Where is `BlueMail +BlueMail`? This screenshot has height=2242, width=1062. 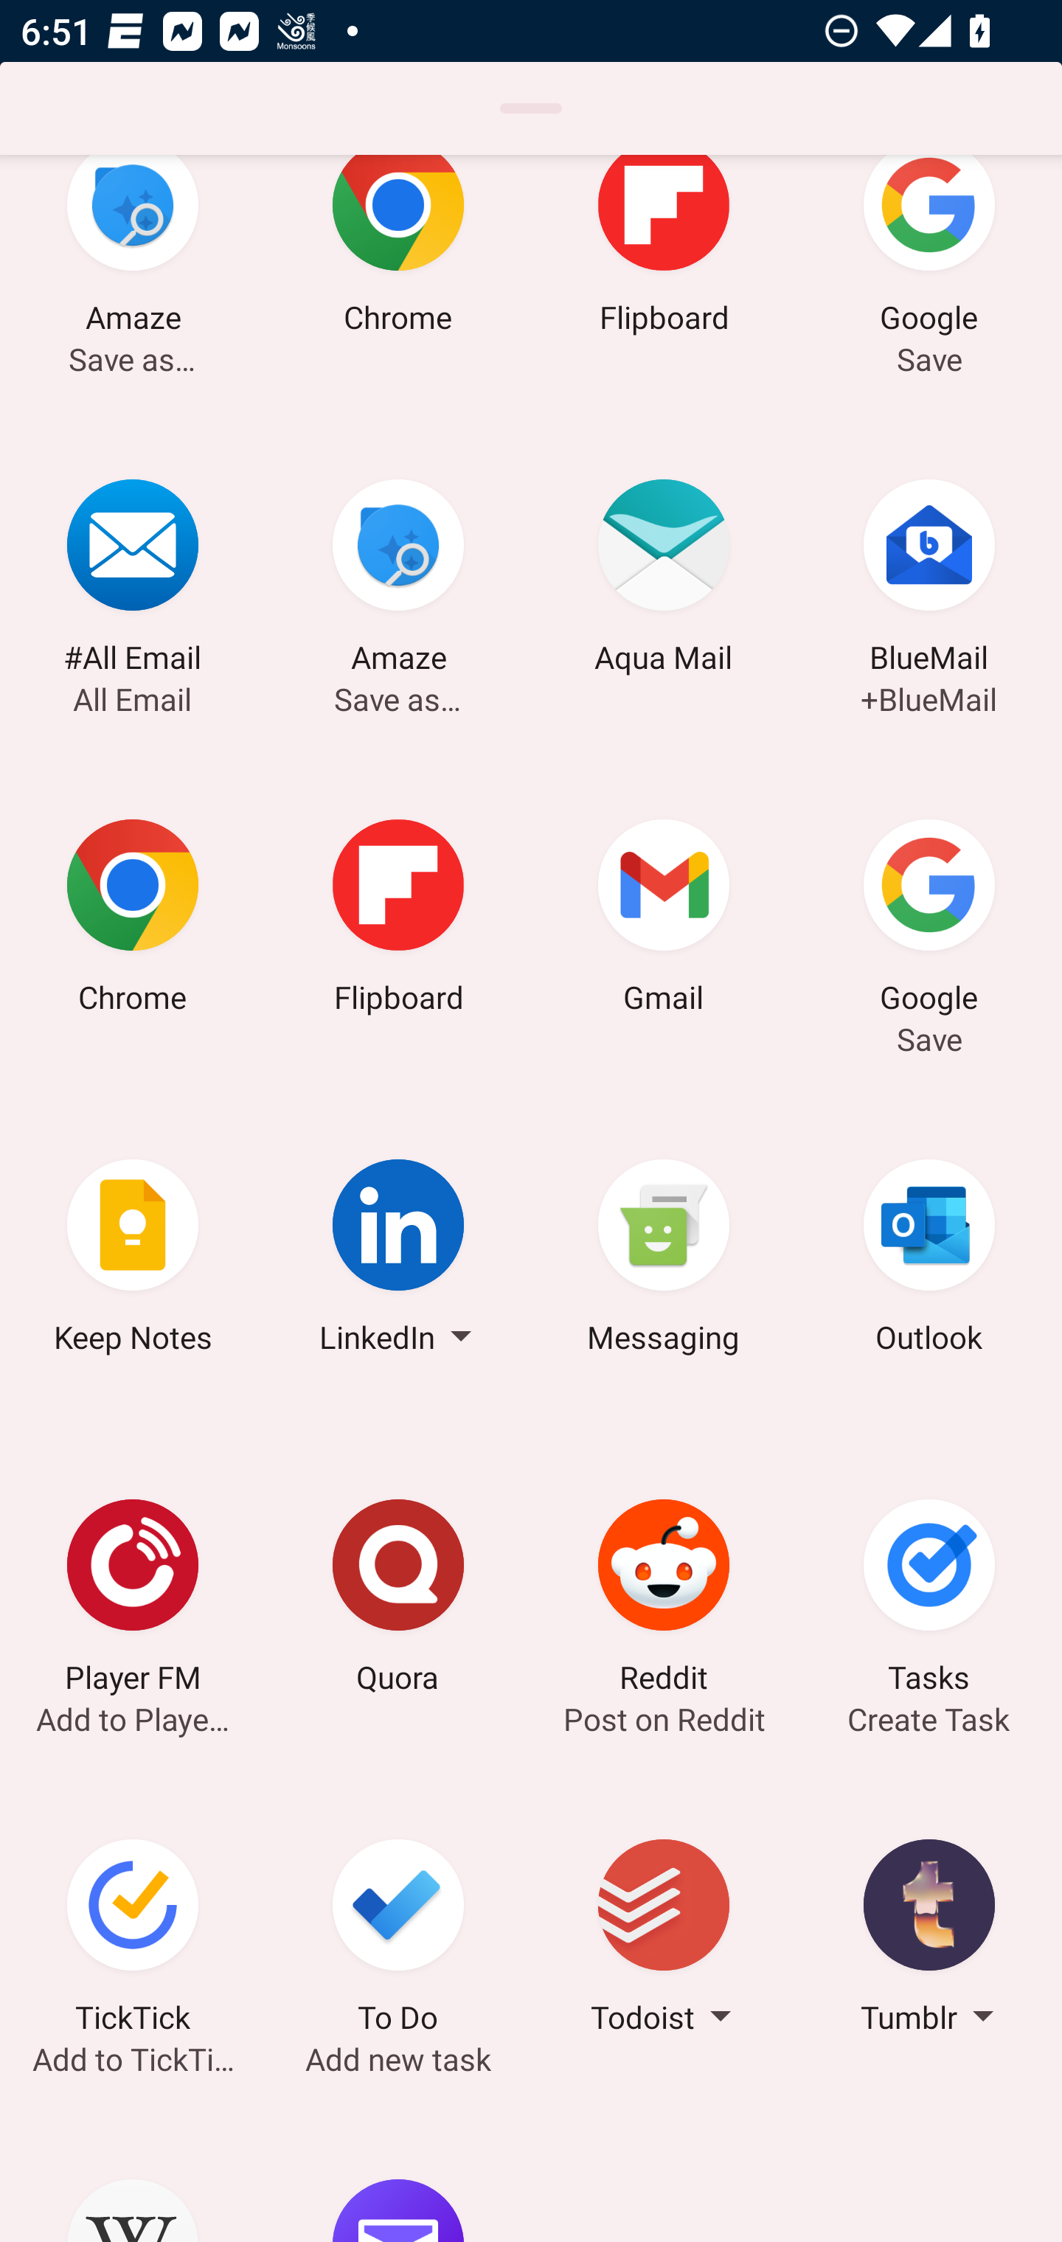 BlueMail +BlueMail is located at coordinates (929, 580).